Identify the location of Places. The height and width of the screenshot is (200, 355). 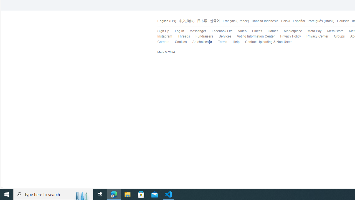
(257, 31).